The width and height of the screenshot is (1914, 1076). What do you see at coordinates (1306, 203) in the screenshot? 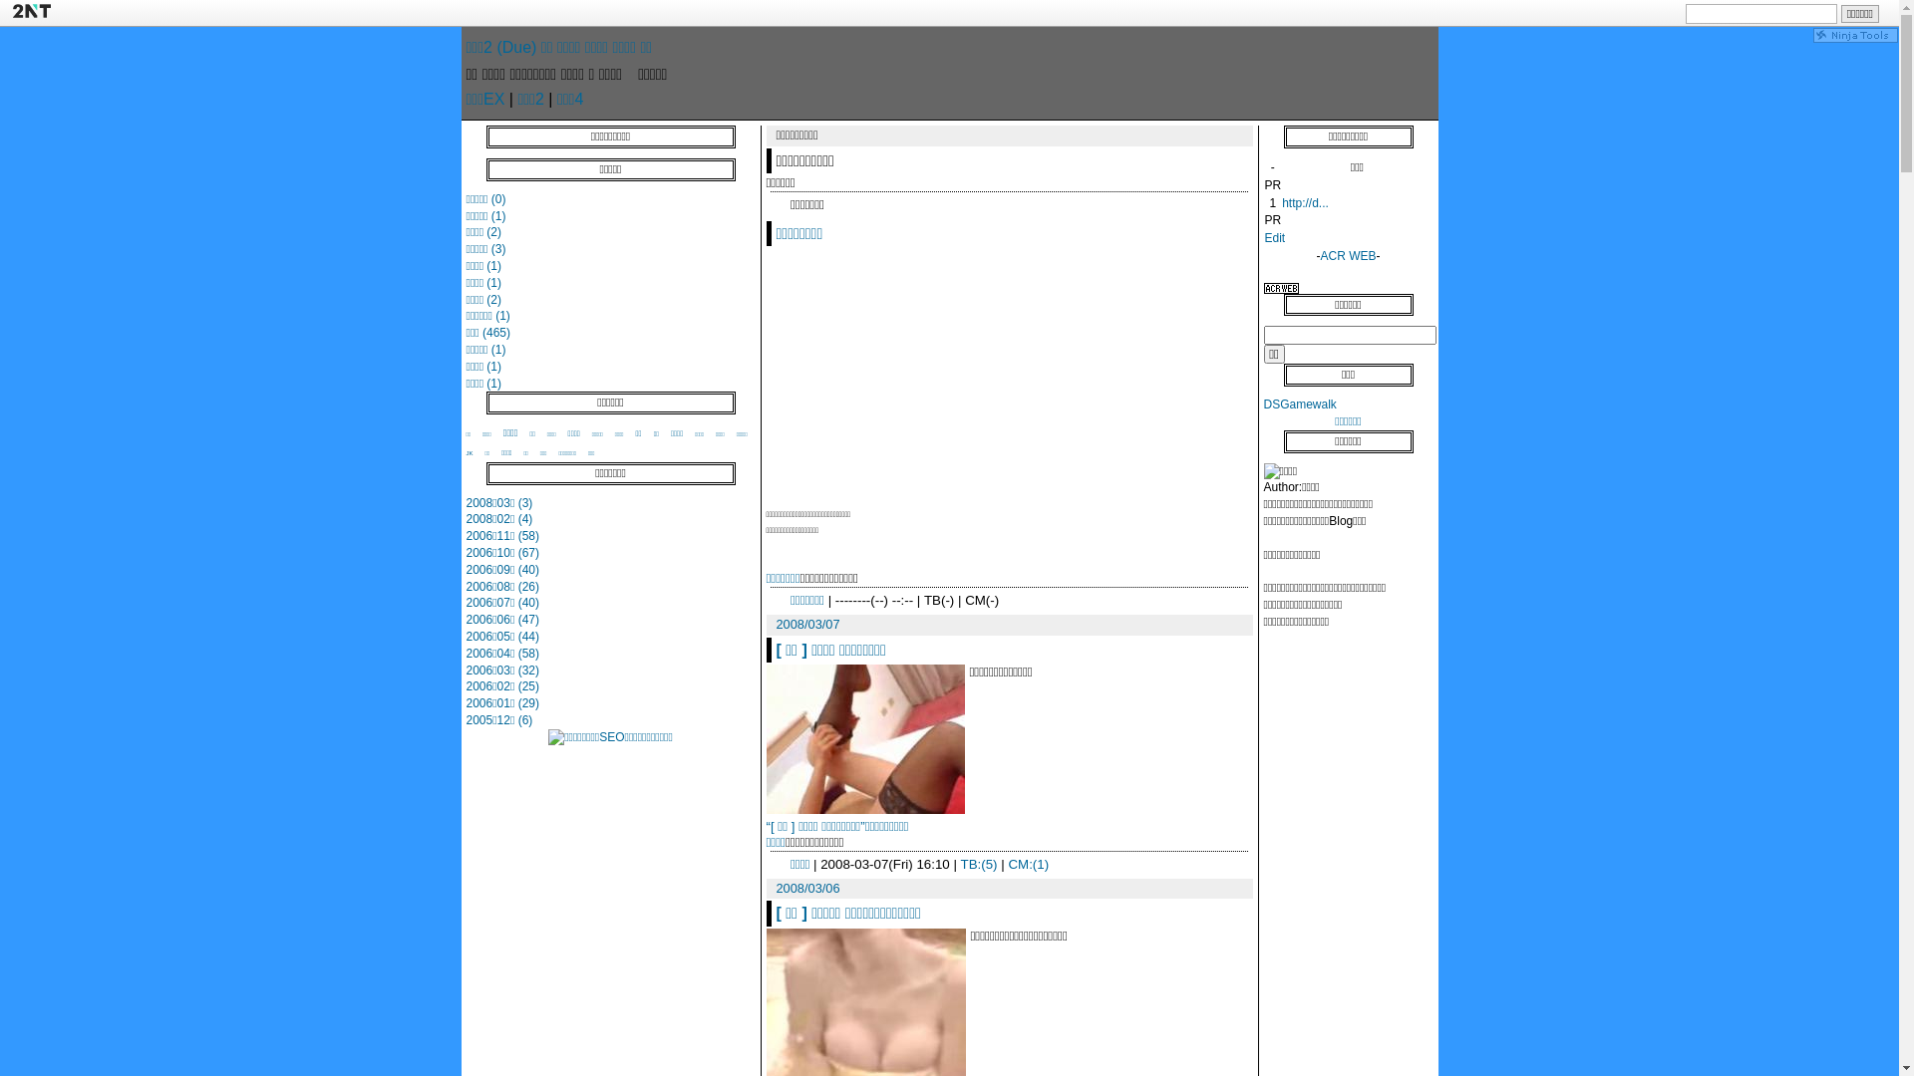
I see `http://d...` at bounding box center [1306, 203].